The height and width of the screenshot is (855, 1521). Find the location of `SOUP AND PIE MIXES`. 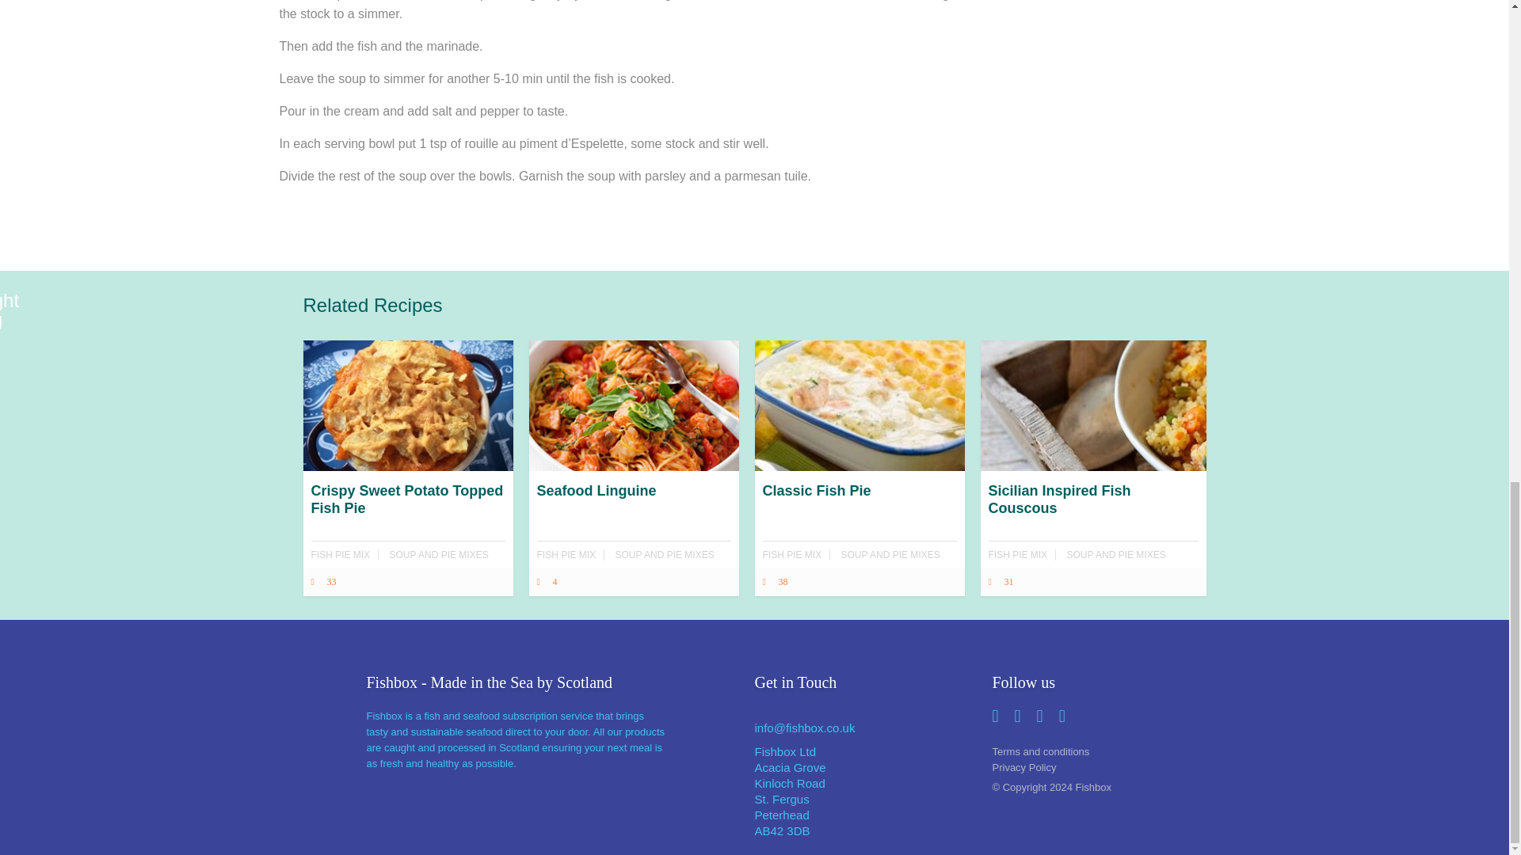

SOUP AND PIE MIXES is located at coordinates (439, 555).